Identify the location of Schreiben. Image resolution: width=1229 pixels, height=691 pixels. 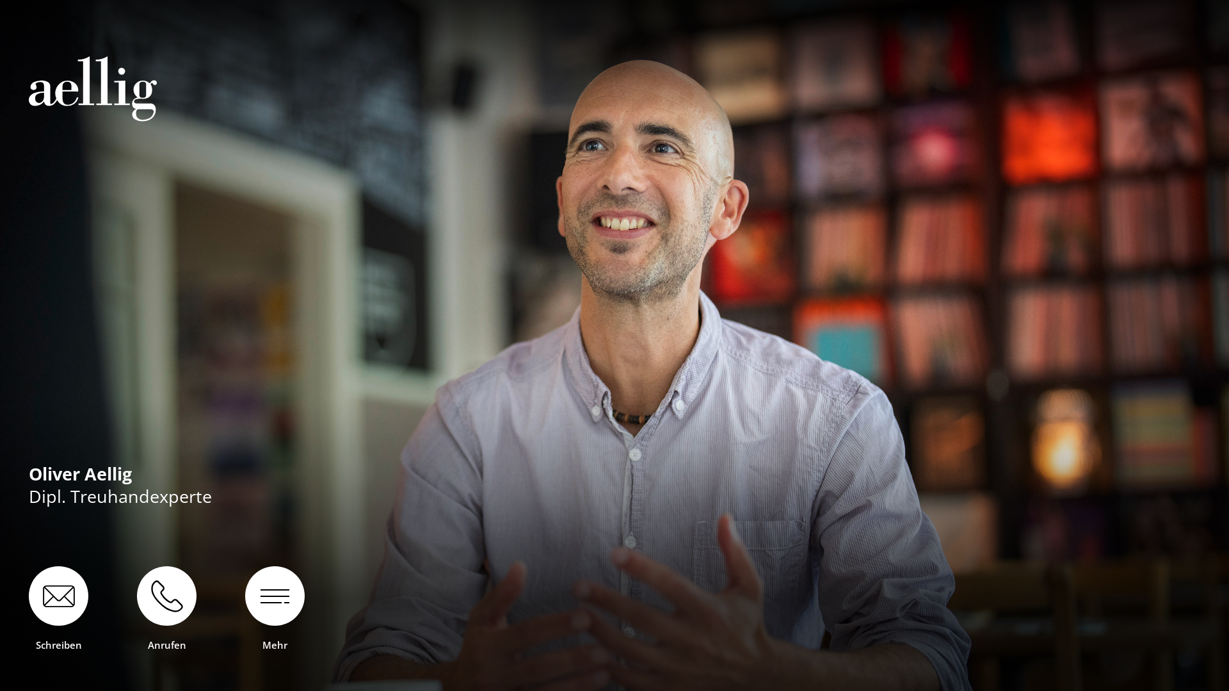
(59, 608).